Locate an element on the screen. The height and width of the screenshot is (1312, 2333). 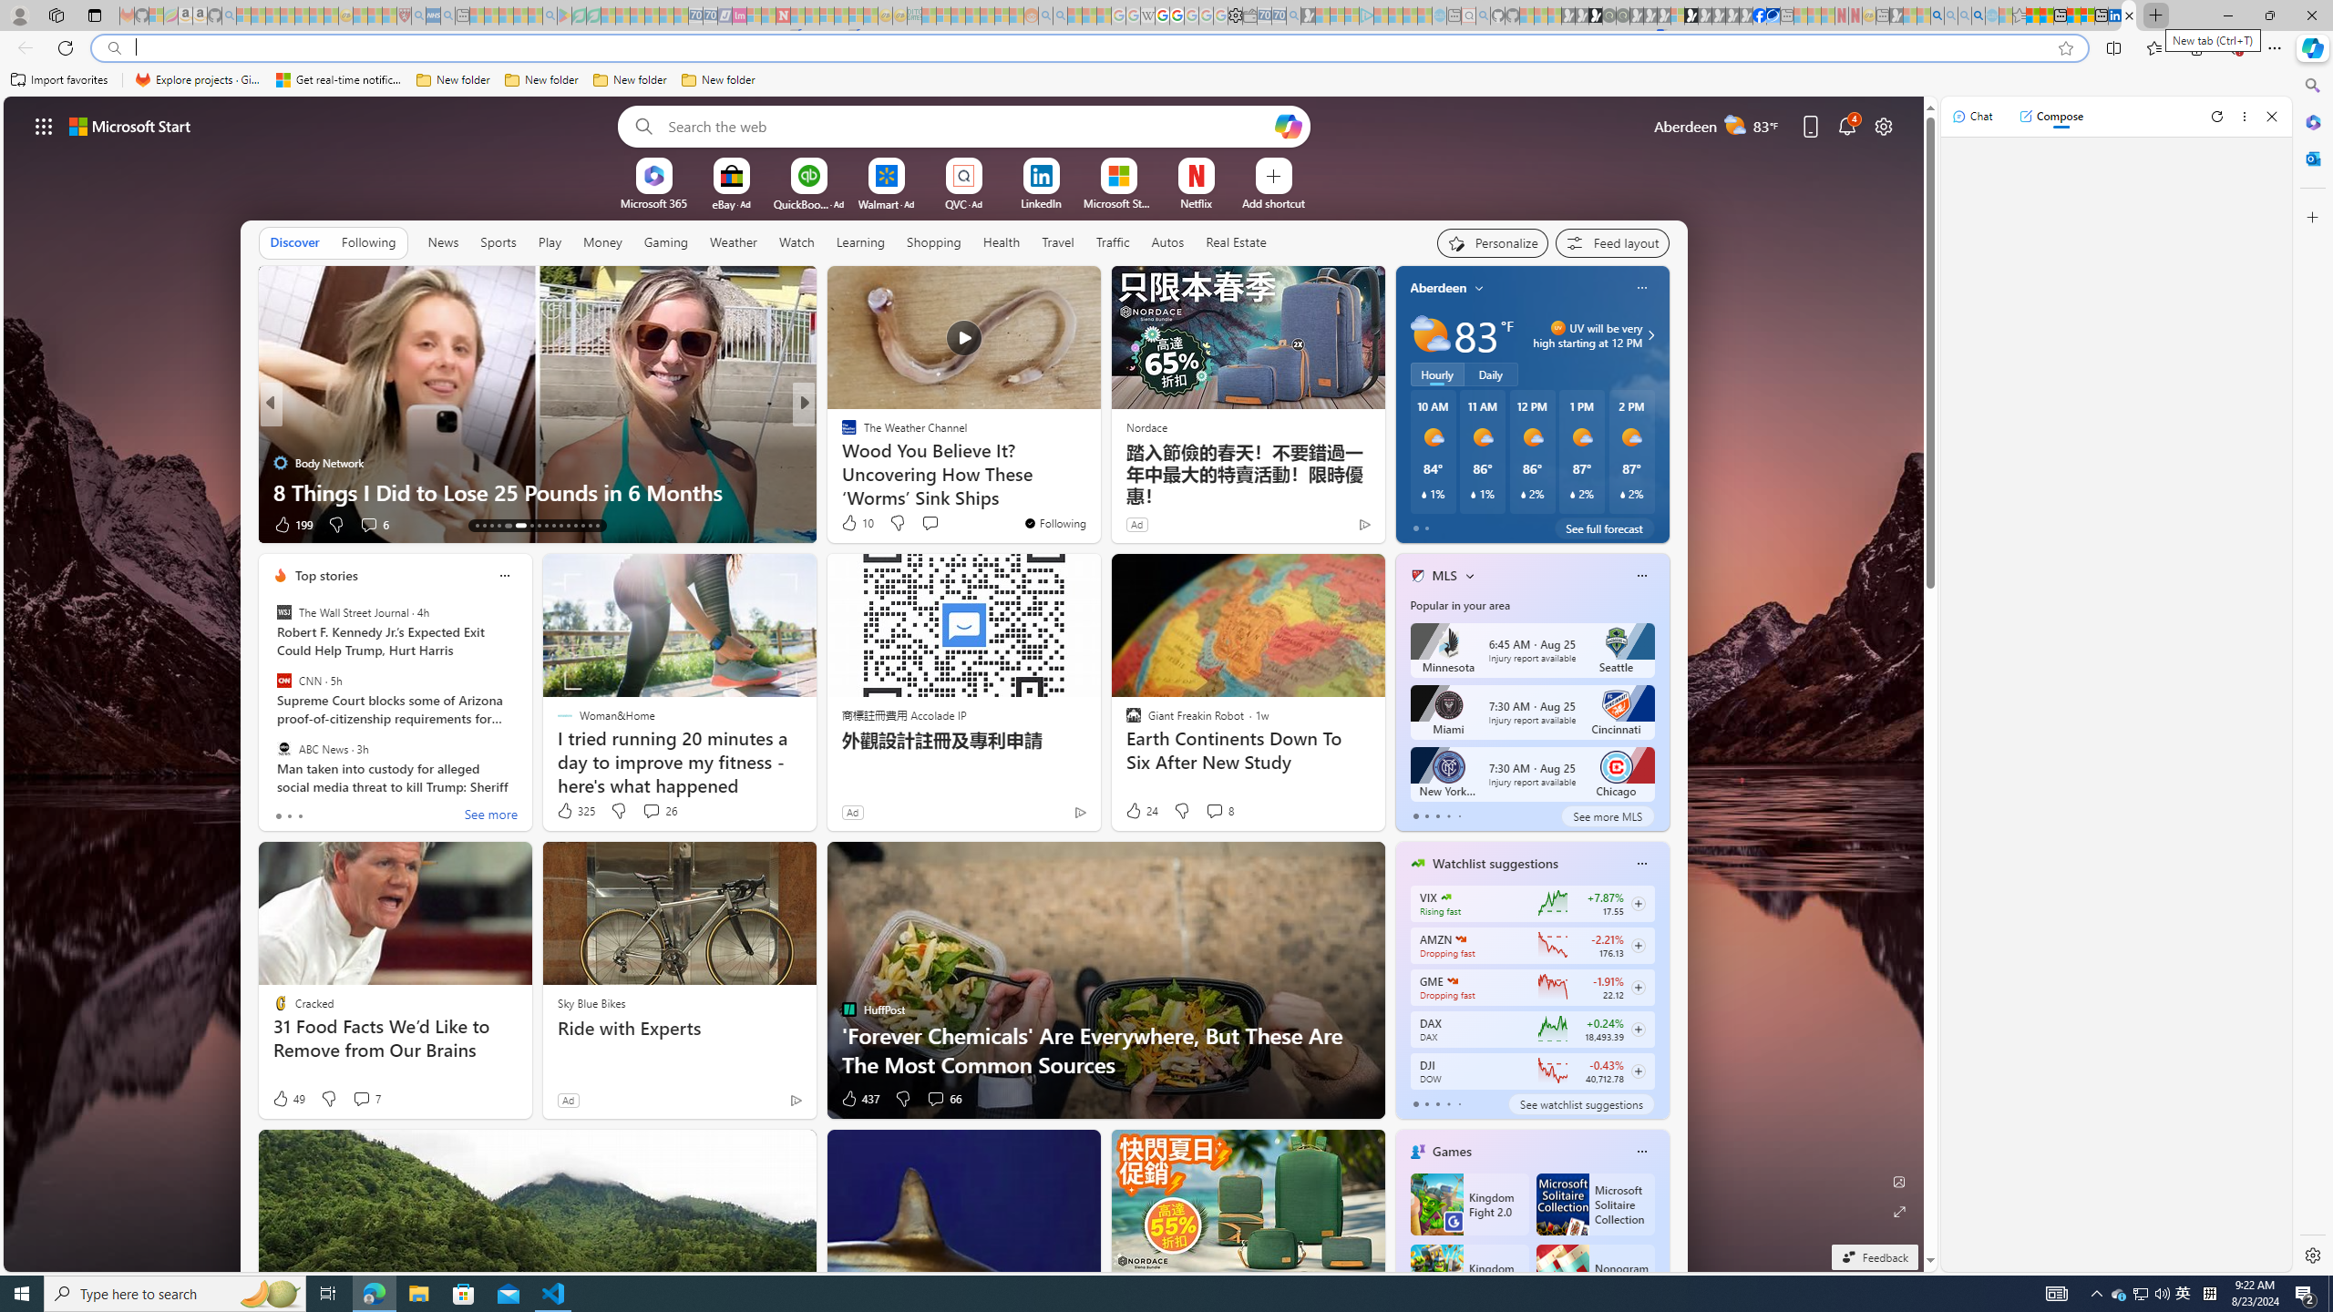
The Independent is located at coordinates (840, 434).